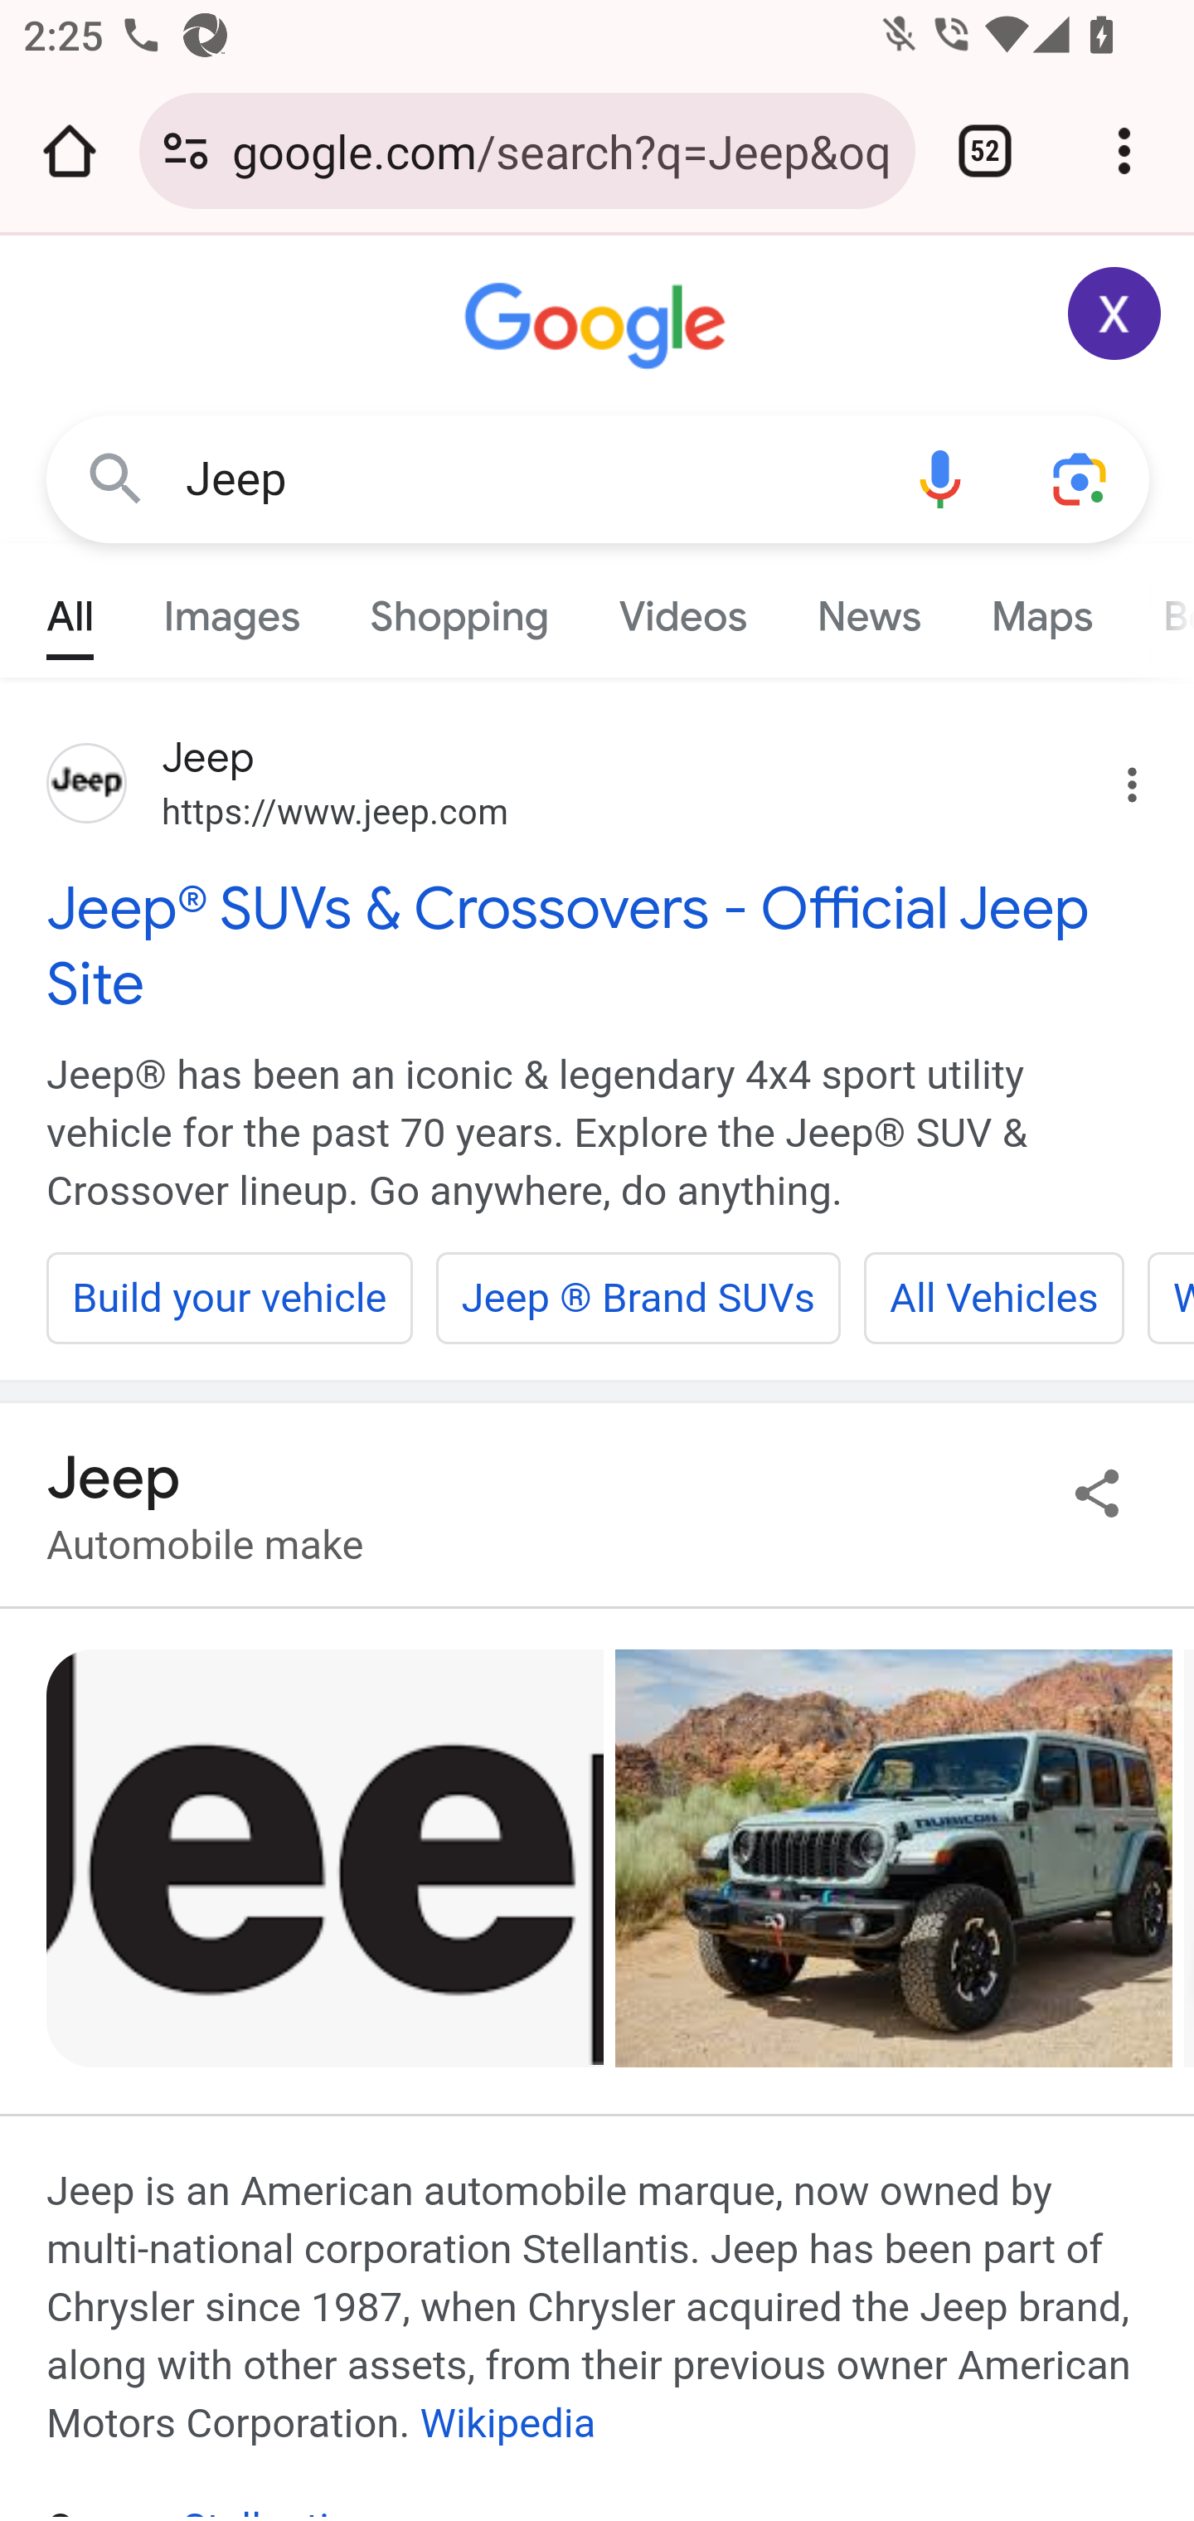 This screenshot has width=1194, height=2521. Describe the element at coordinates (993, 1298) in the screenshot. I see `All Vehicles` at that location.